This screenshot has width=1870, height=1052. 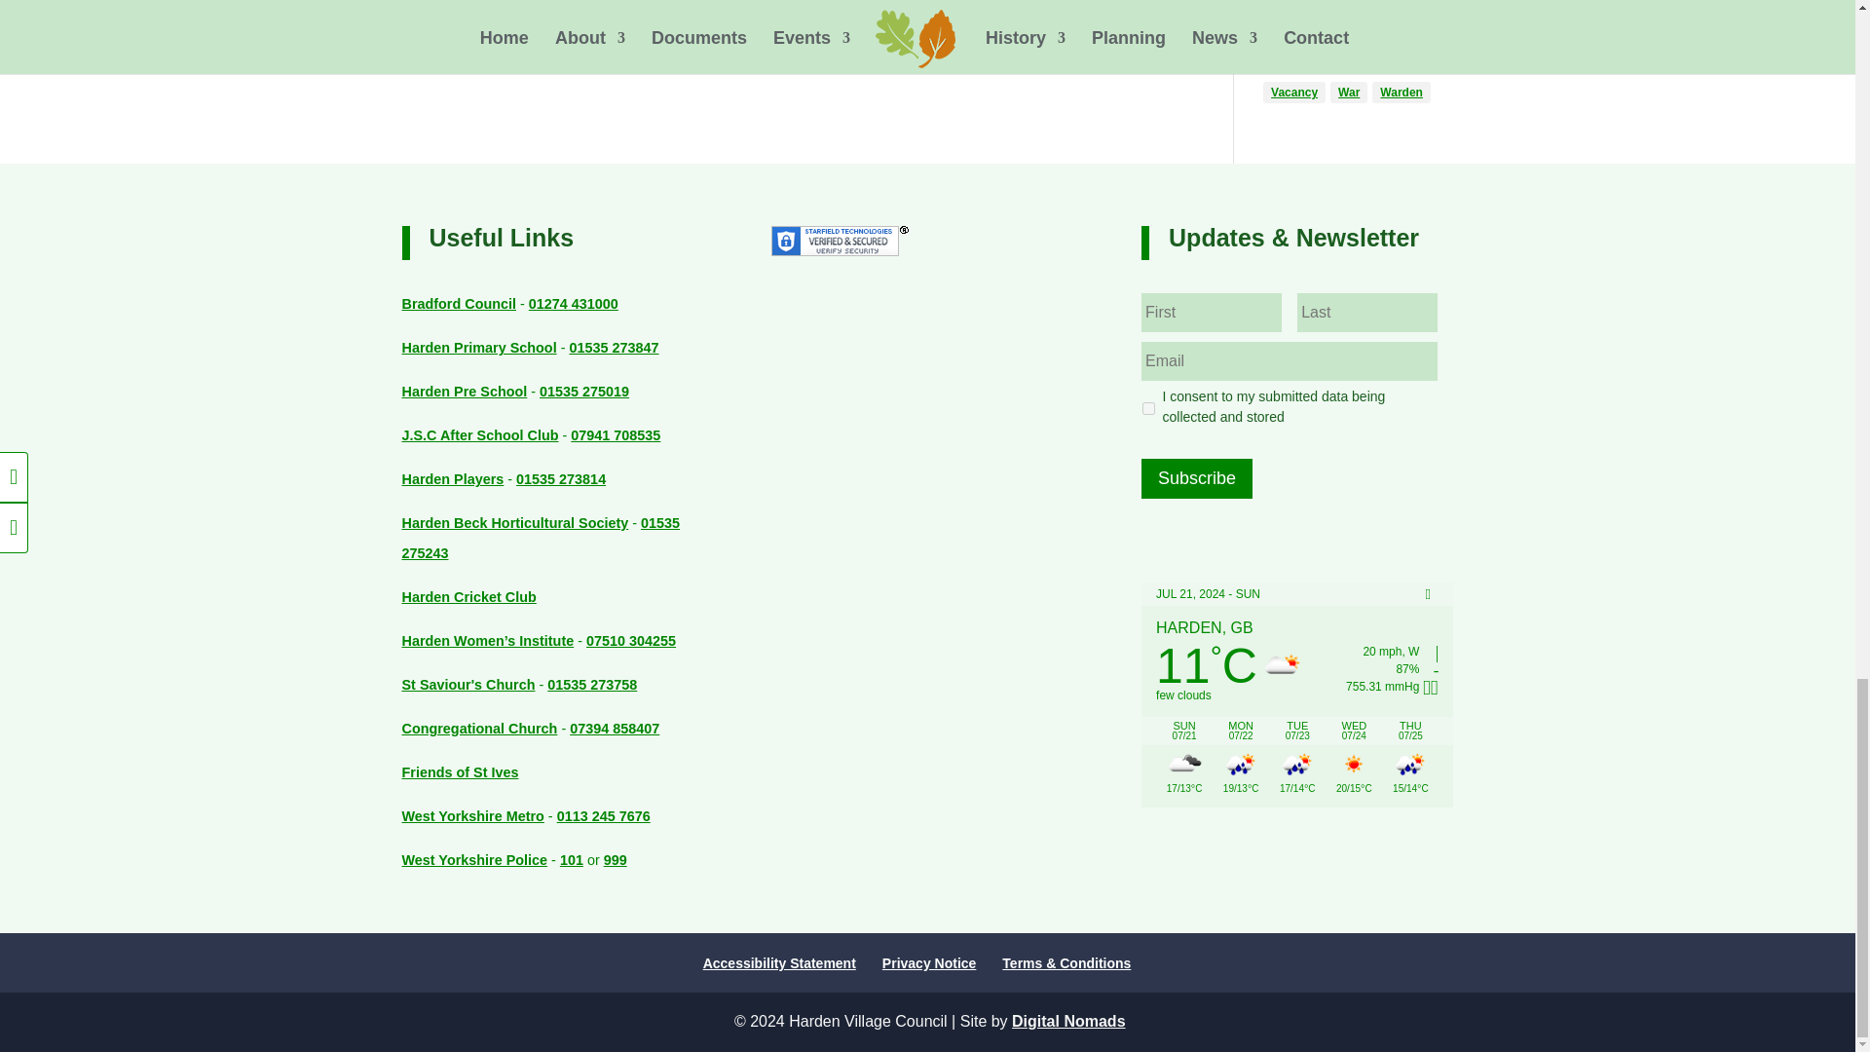 I want to click on Subscribe, so click(x=1196, y=477).